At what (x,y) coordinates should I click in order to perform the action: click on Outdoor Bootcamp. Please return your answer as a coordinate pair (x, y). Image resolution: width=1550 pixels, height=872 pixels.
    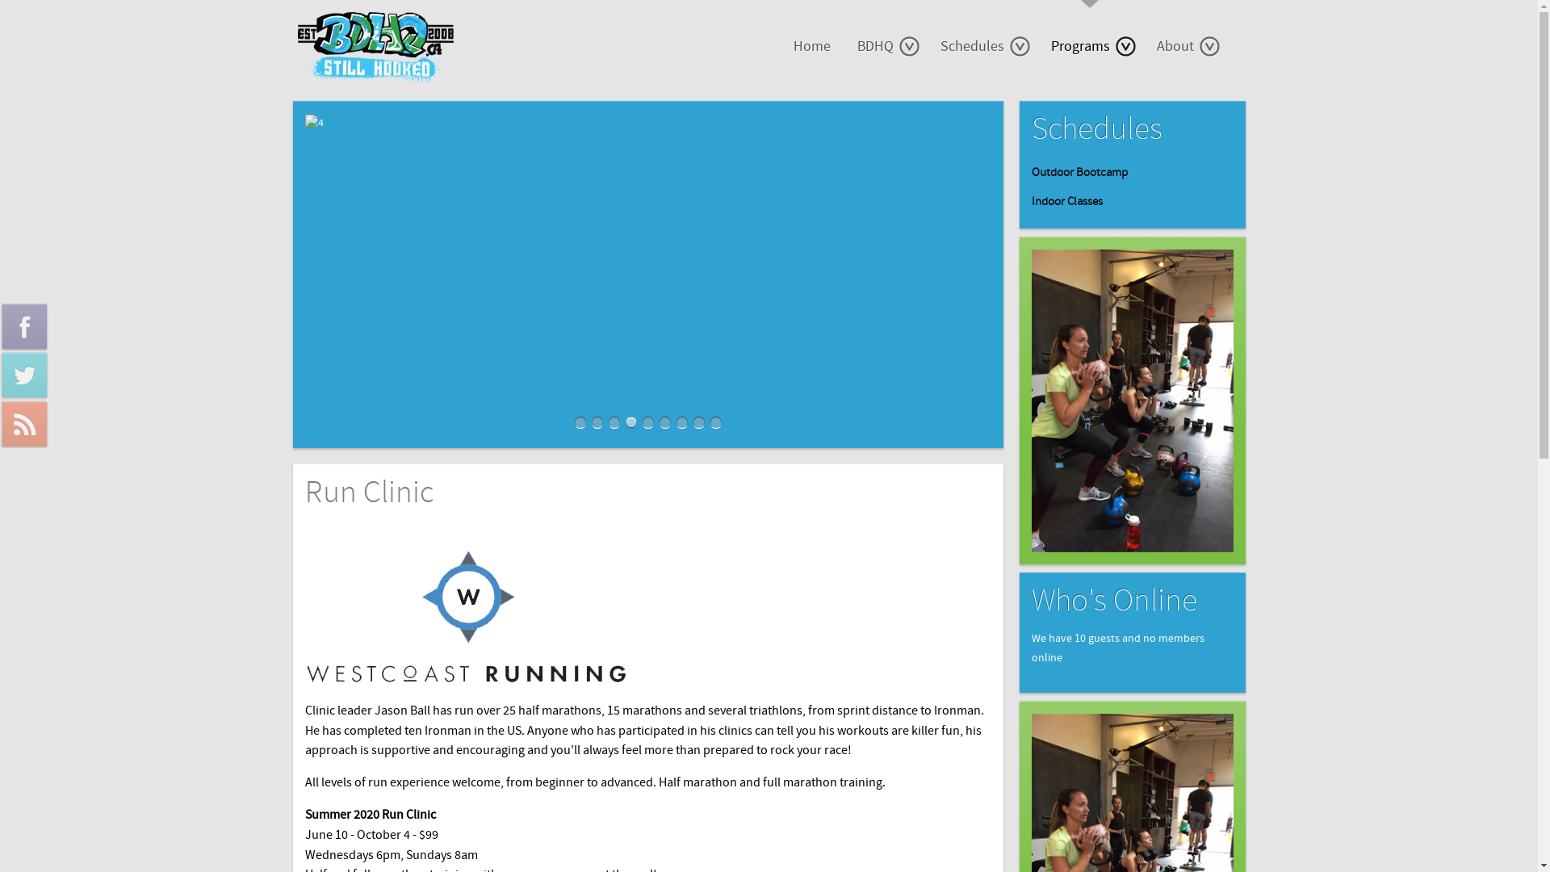
    Looking at the image, I should click on (1133, 173).